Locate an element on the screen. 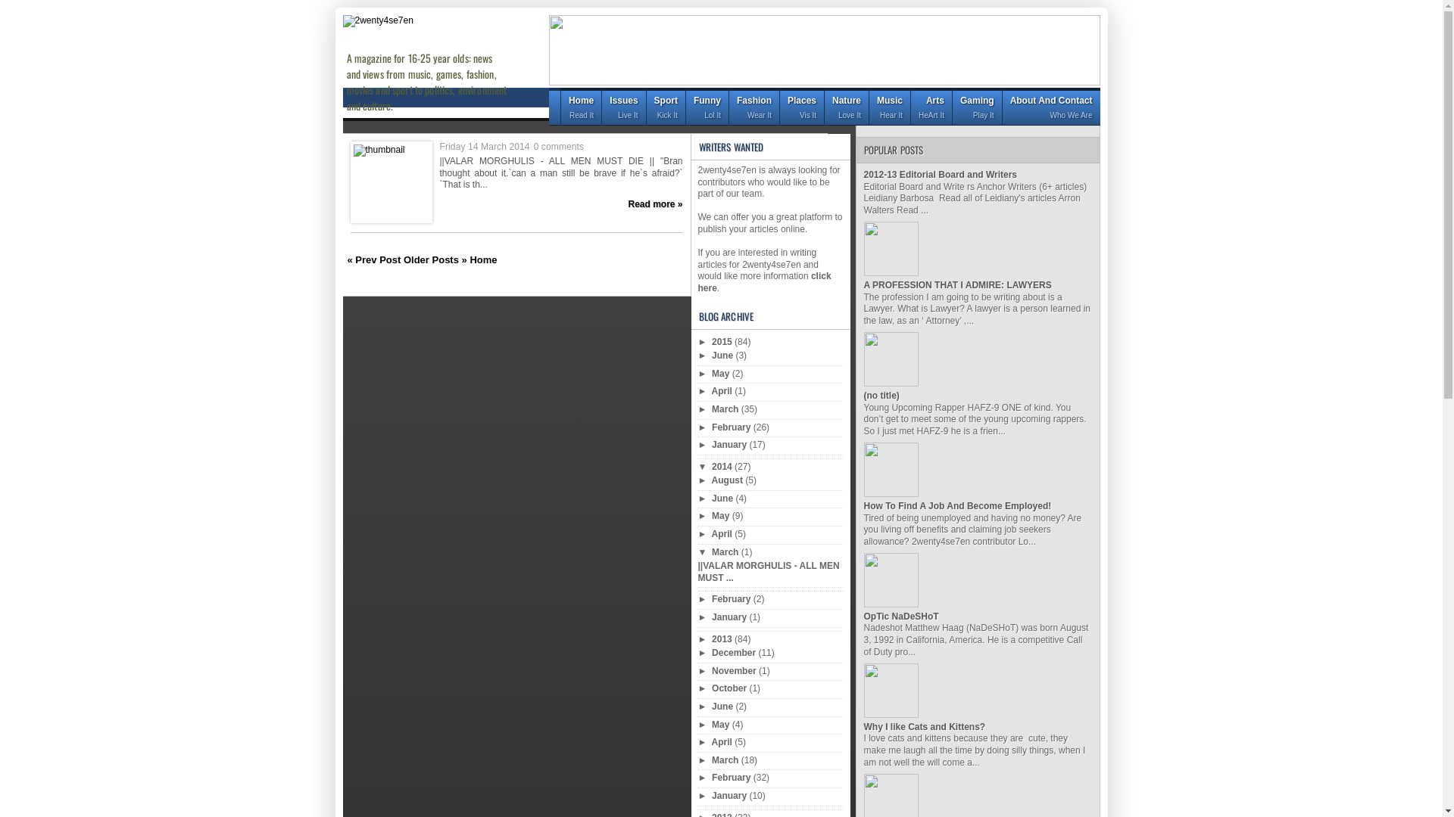 The width and height of the screenshot is (1454, 817). Nature
Love It is located at coordinates (847, 107).